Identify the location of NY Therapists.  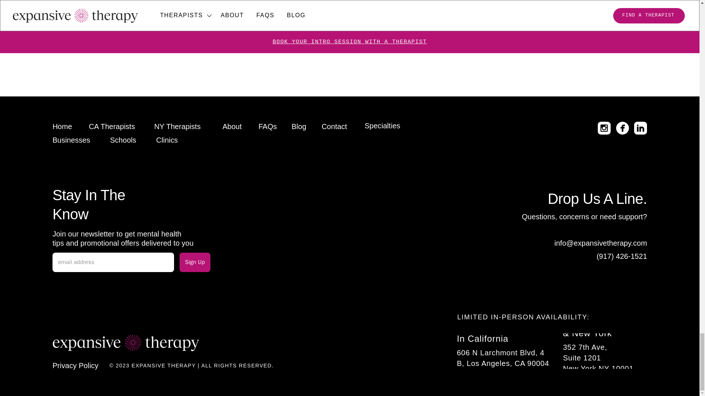
(178, 126).